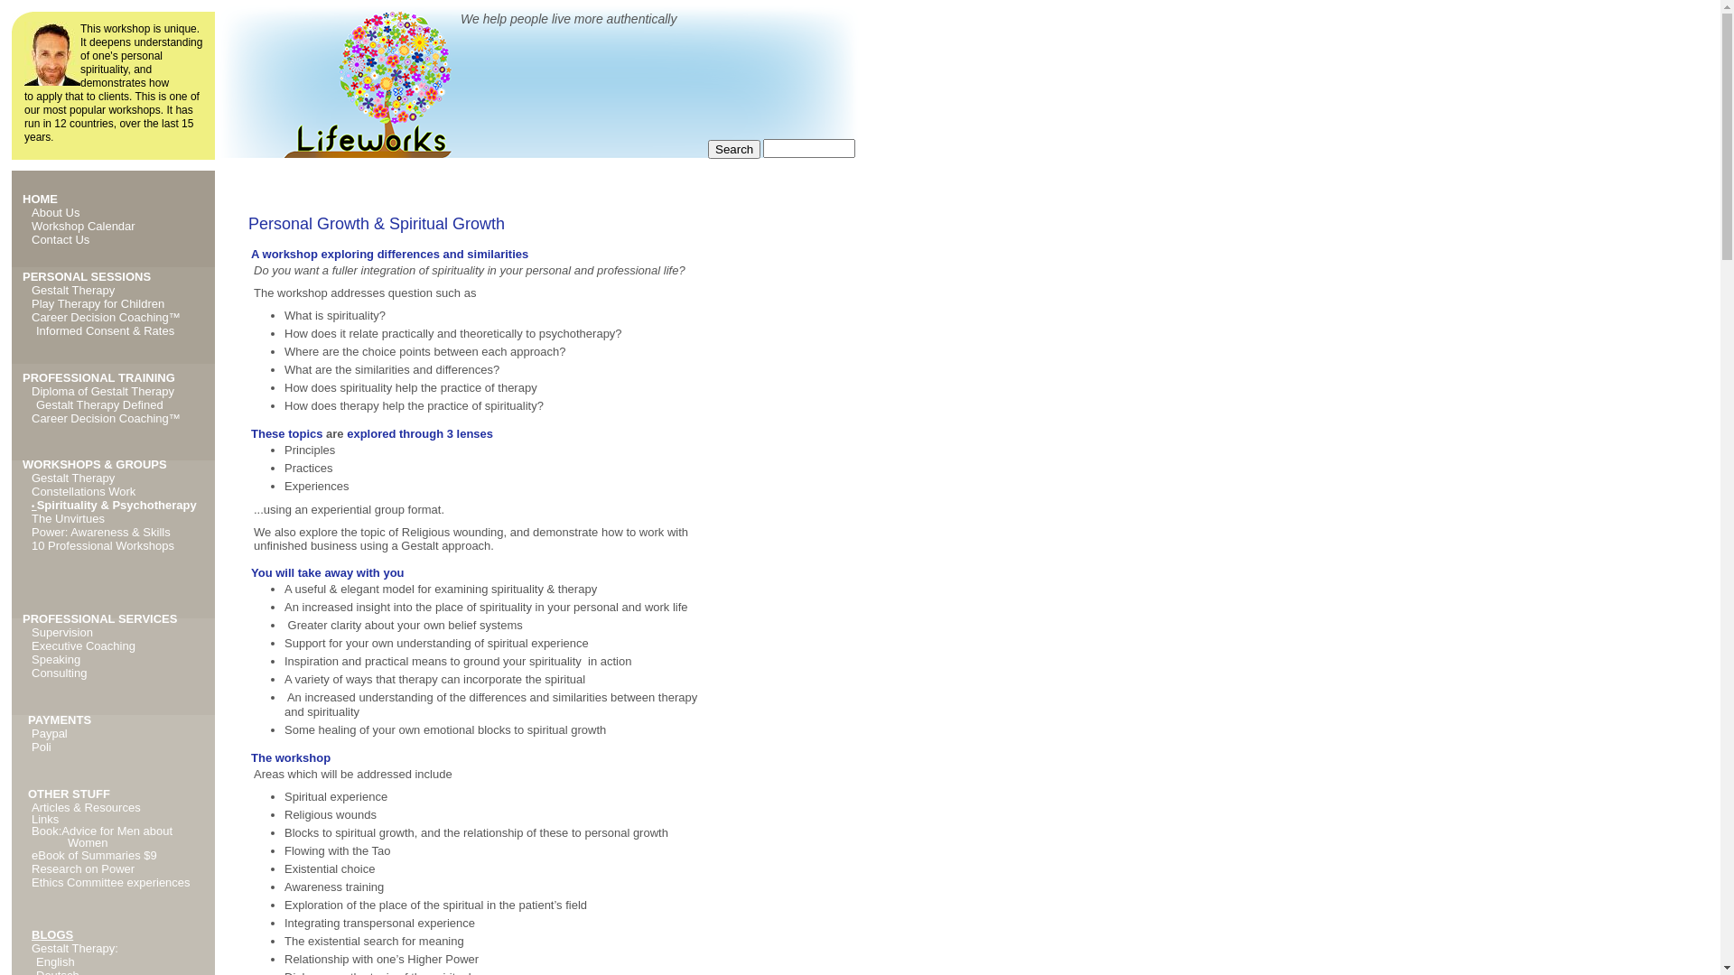  Describe the element at coordinates (83, 491) in the screenshot. I see `Constellations Work` at that location.